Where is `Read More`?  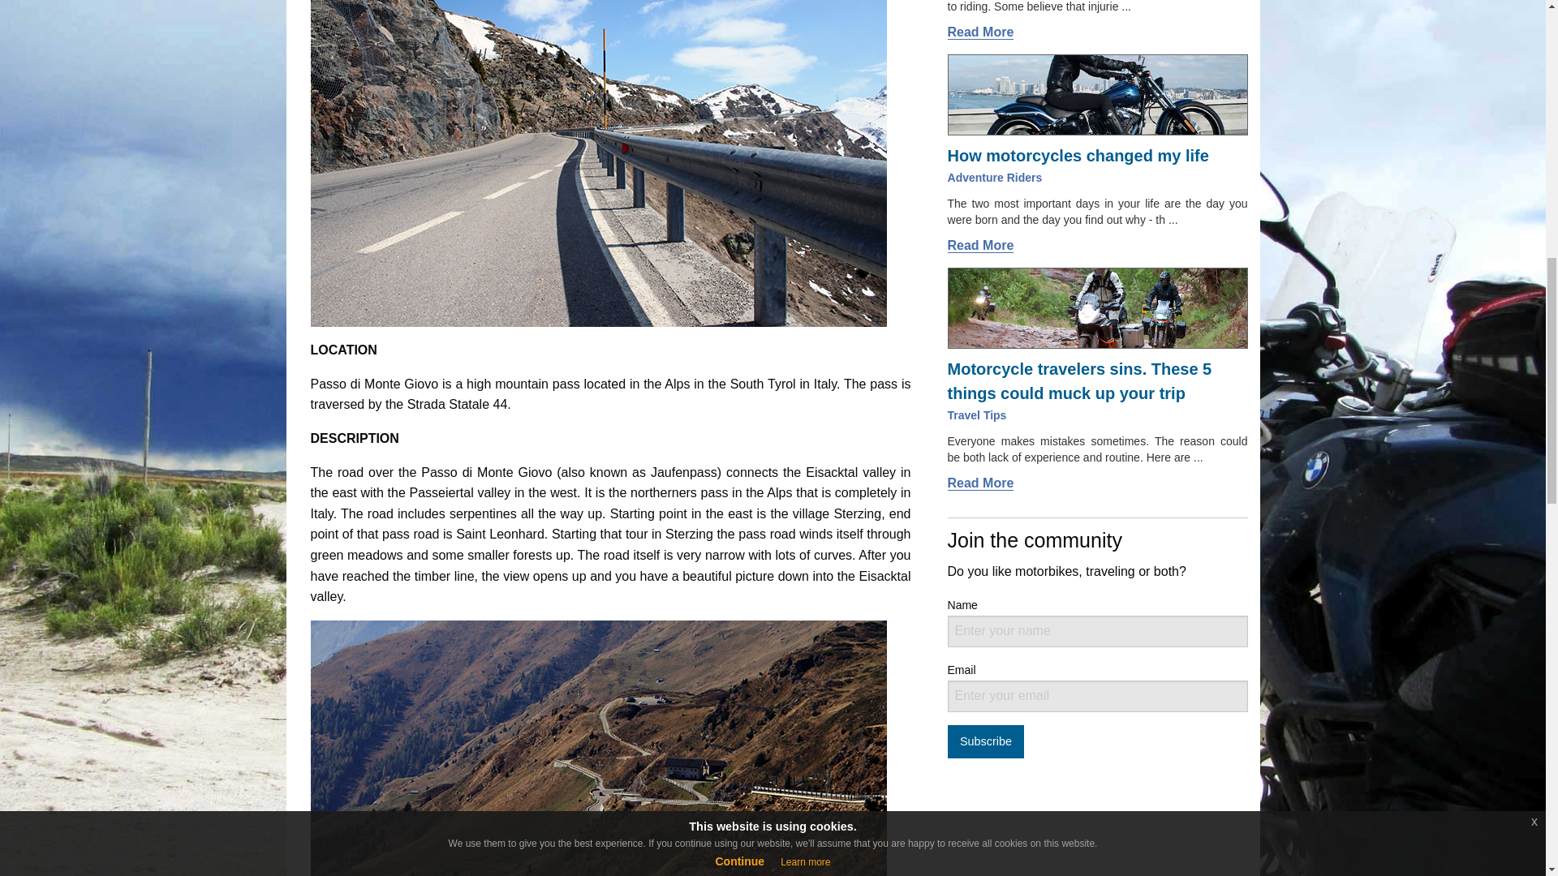
Read More is located at coordinates (980, 245).